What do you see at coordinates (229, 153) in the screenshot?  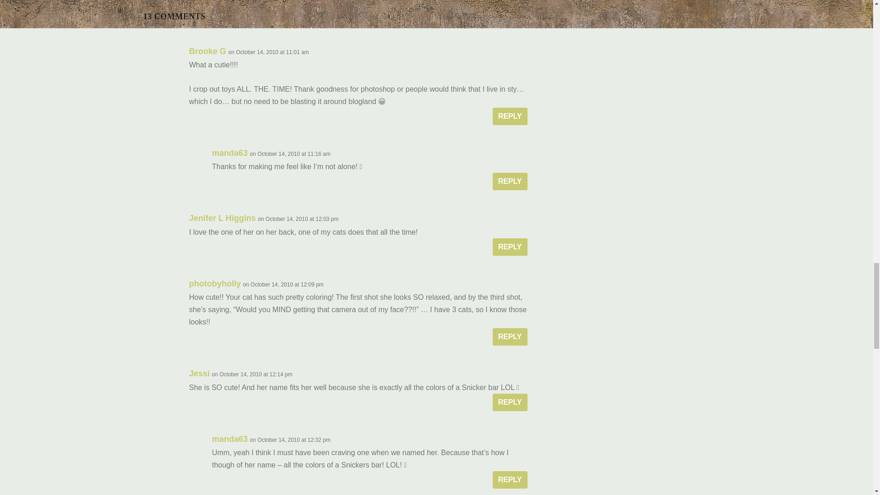 I see `manda63` at bounding box center [229, 153].